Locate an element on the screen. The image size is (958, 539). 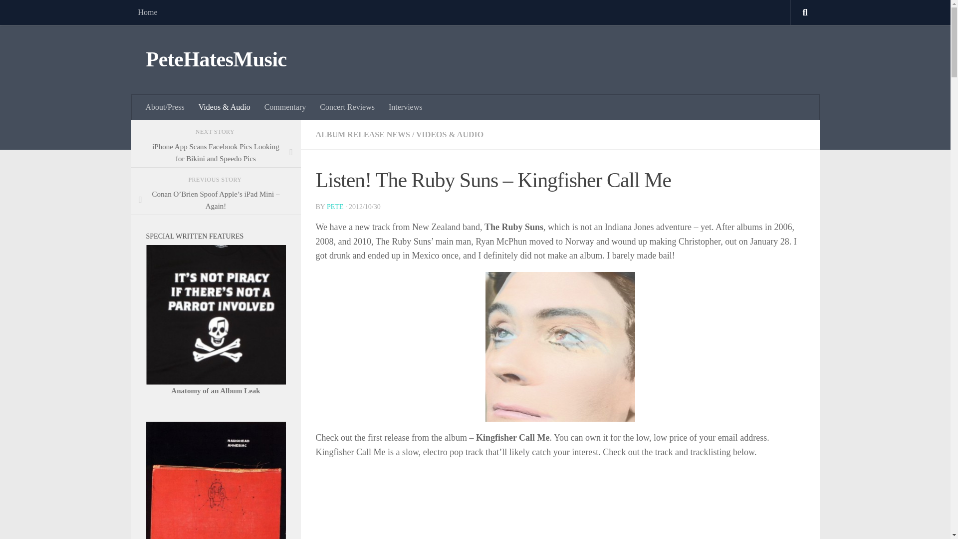
Posts by Pete is located at coordinates (334, 207).